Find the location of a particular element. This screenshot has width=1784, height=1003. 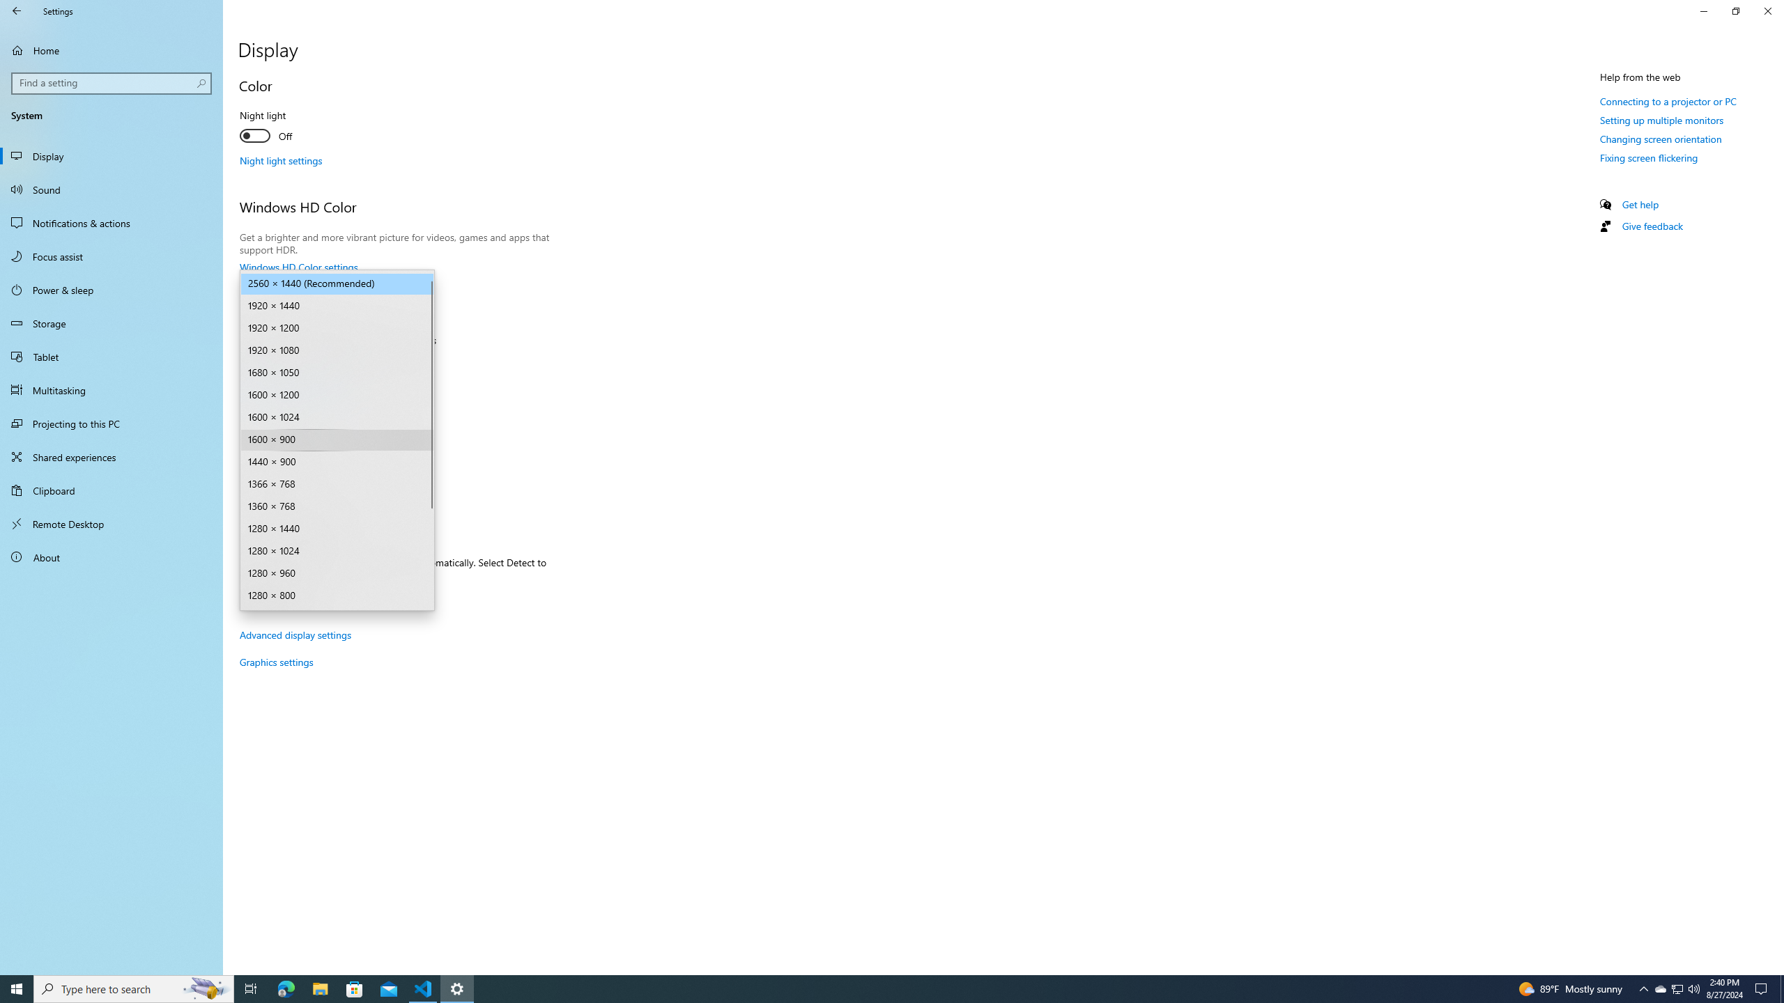

Tablet is located at coordinates (111, 357).